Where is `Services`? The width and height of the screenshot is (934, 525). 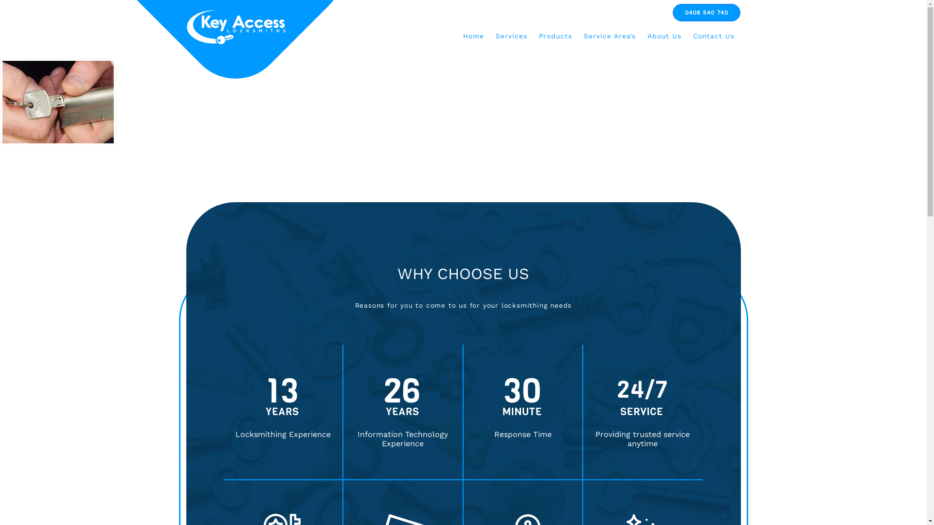 Services is located at coordinates (511, 36).